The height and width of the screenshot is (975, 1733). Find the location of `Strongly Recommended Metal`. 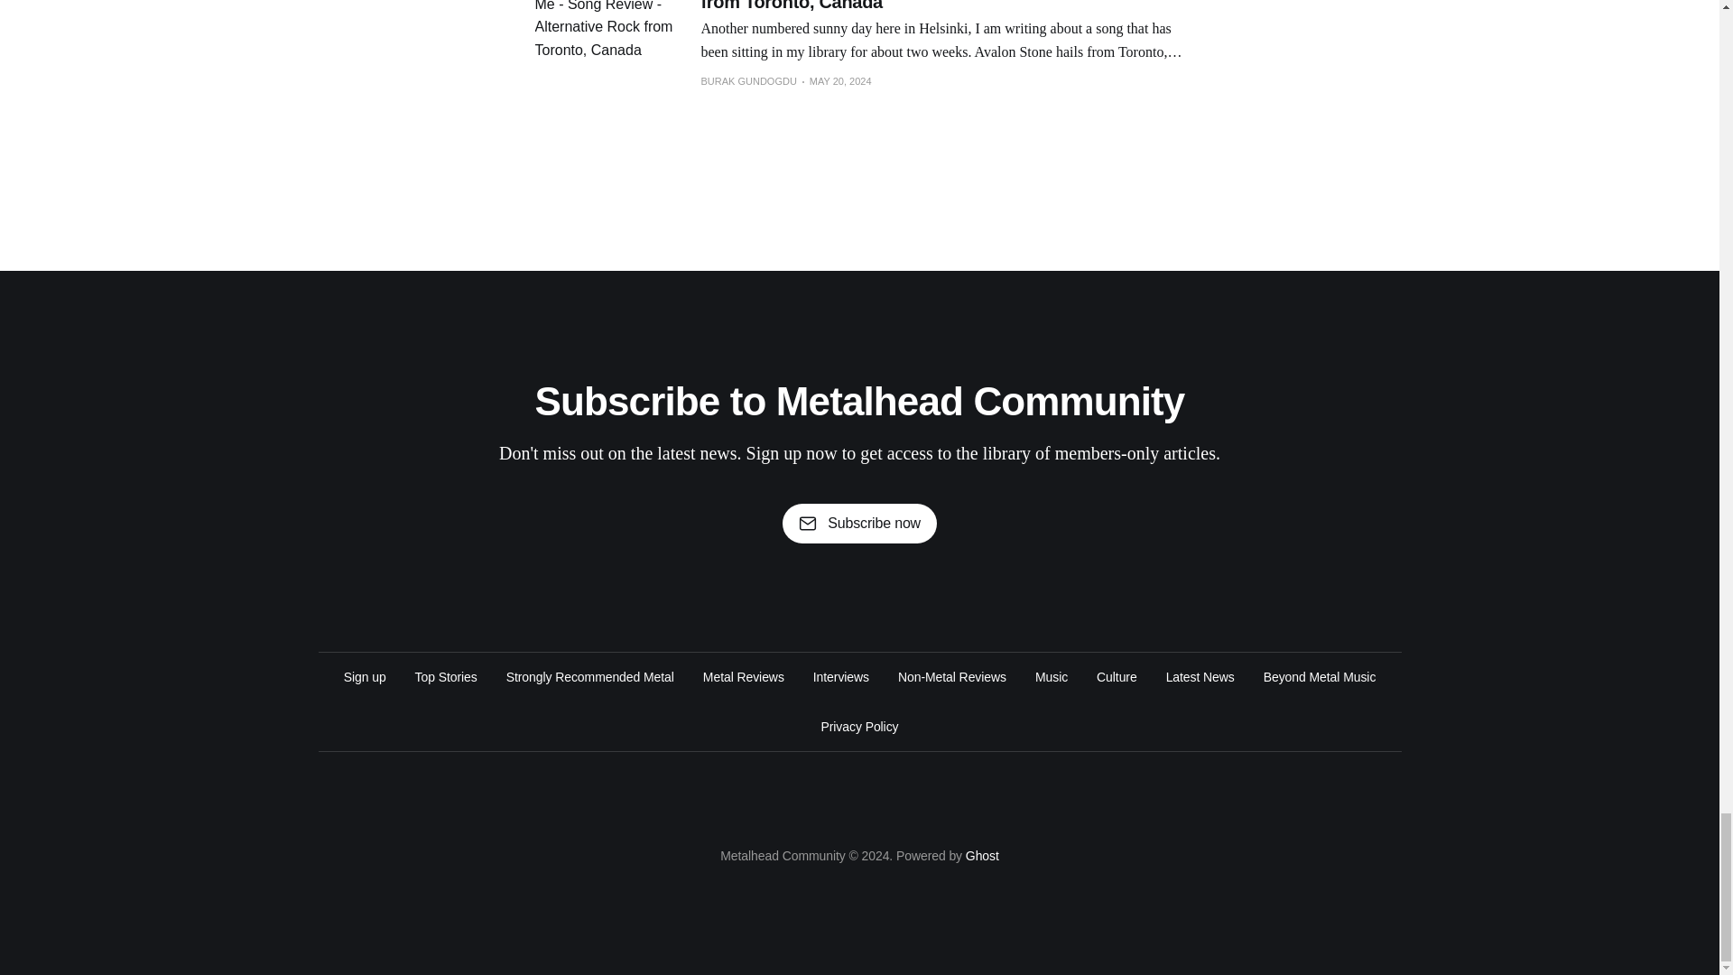

Strongly Recommended Metal is located at coordinates (589, 677).